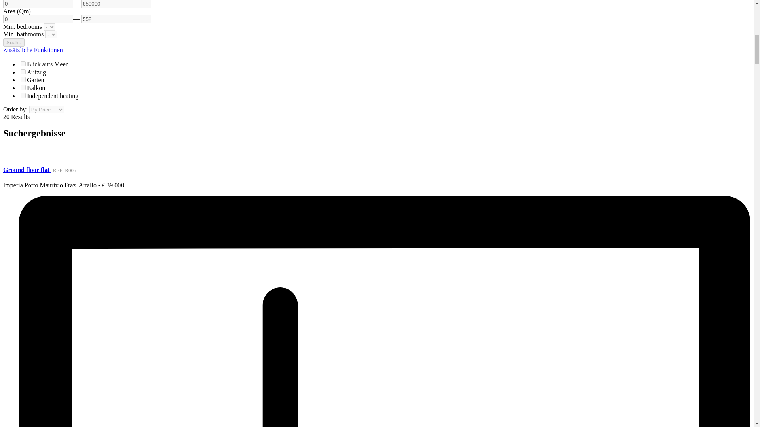 This screenshot has width=760, height=427. What do you see at coordinates (23, 64) in the screenshot?
I see `S` at bounding box center [23, 64].